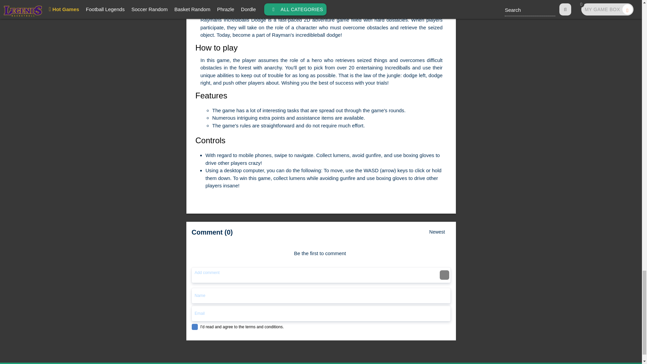 The width and height of the screenshot is (647, 364). What do you see at coordinates (322, 250) in the screenshot?
I see `Be the first to comment` at bounding box center [322, 250].